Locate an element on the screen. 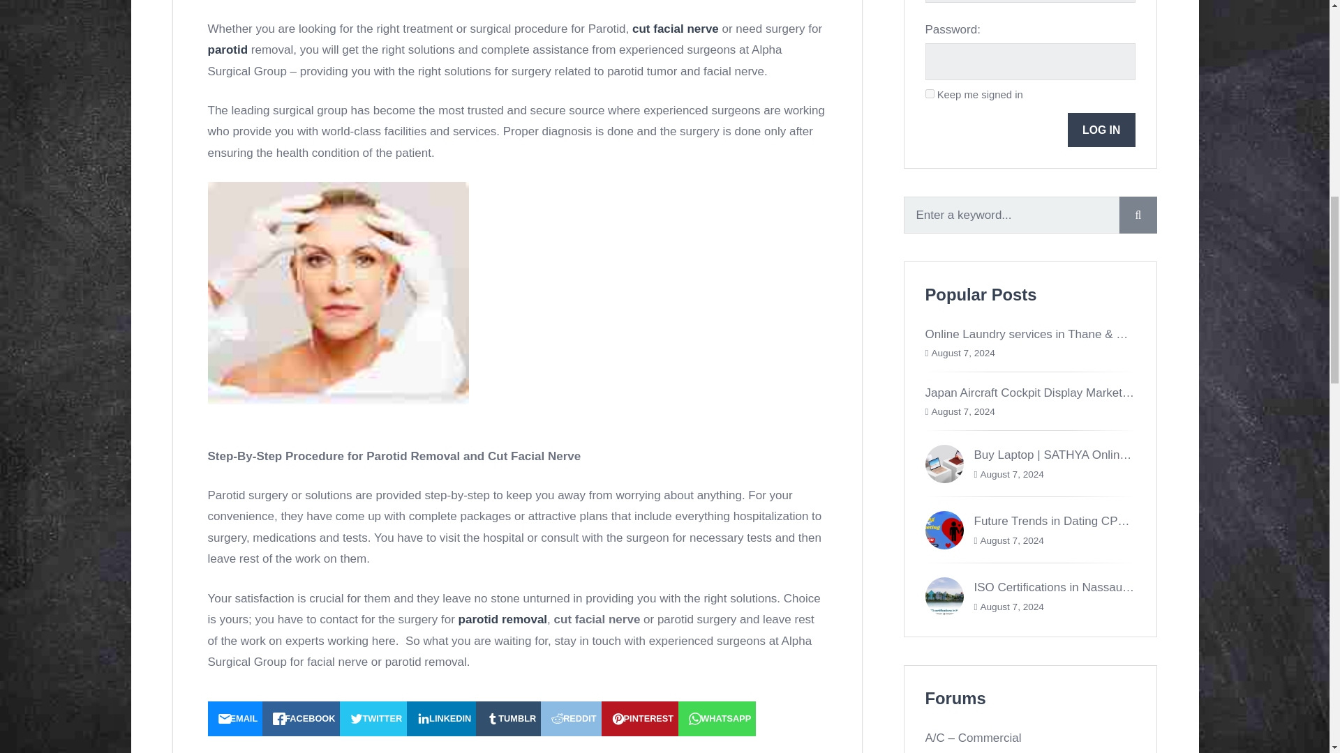 Image resolution: width=1340 pixels, height=753 pixels. cut facial nerve is located at coordinates (676, 29).